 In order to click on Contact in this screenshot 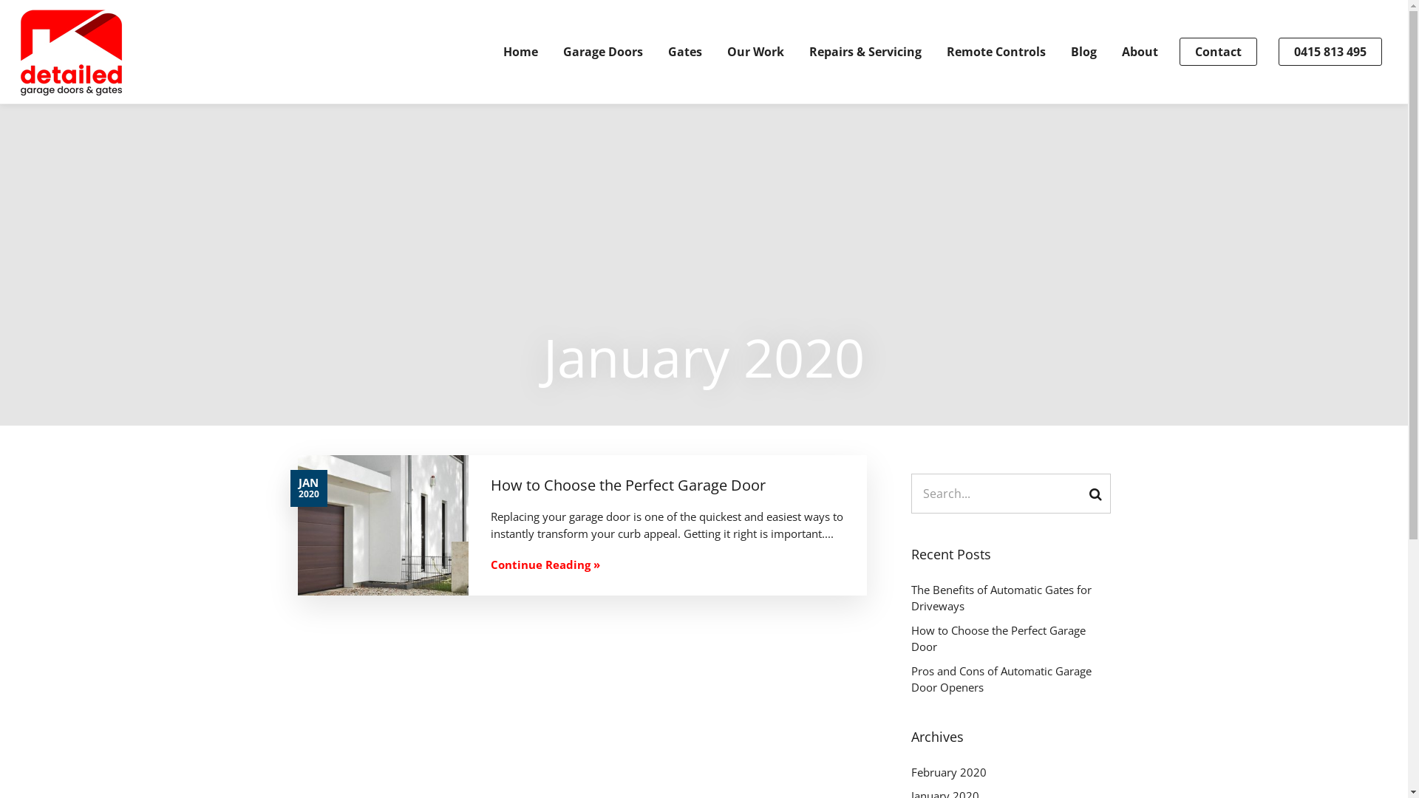, I will do `click(1218, 52)`.